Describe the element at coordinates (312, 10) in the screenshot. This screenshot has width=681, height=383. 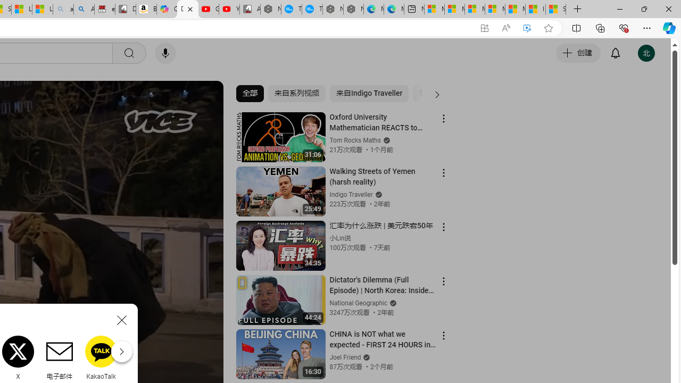
I see `The most popular Google 'how to' searches` at that location.